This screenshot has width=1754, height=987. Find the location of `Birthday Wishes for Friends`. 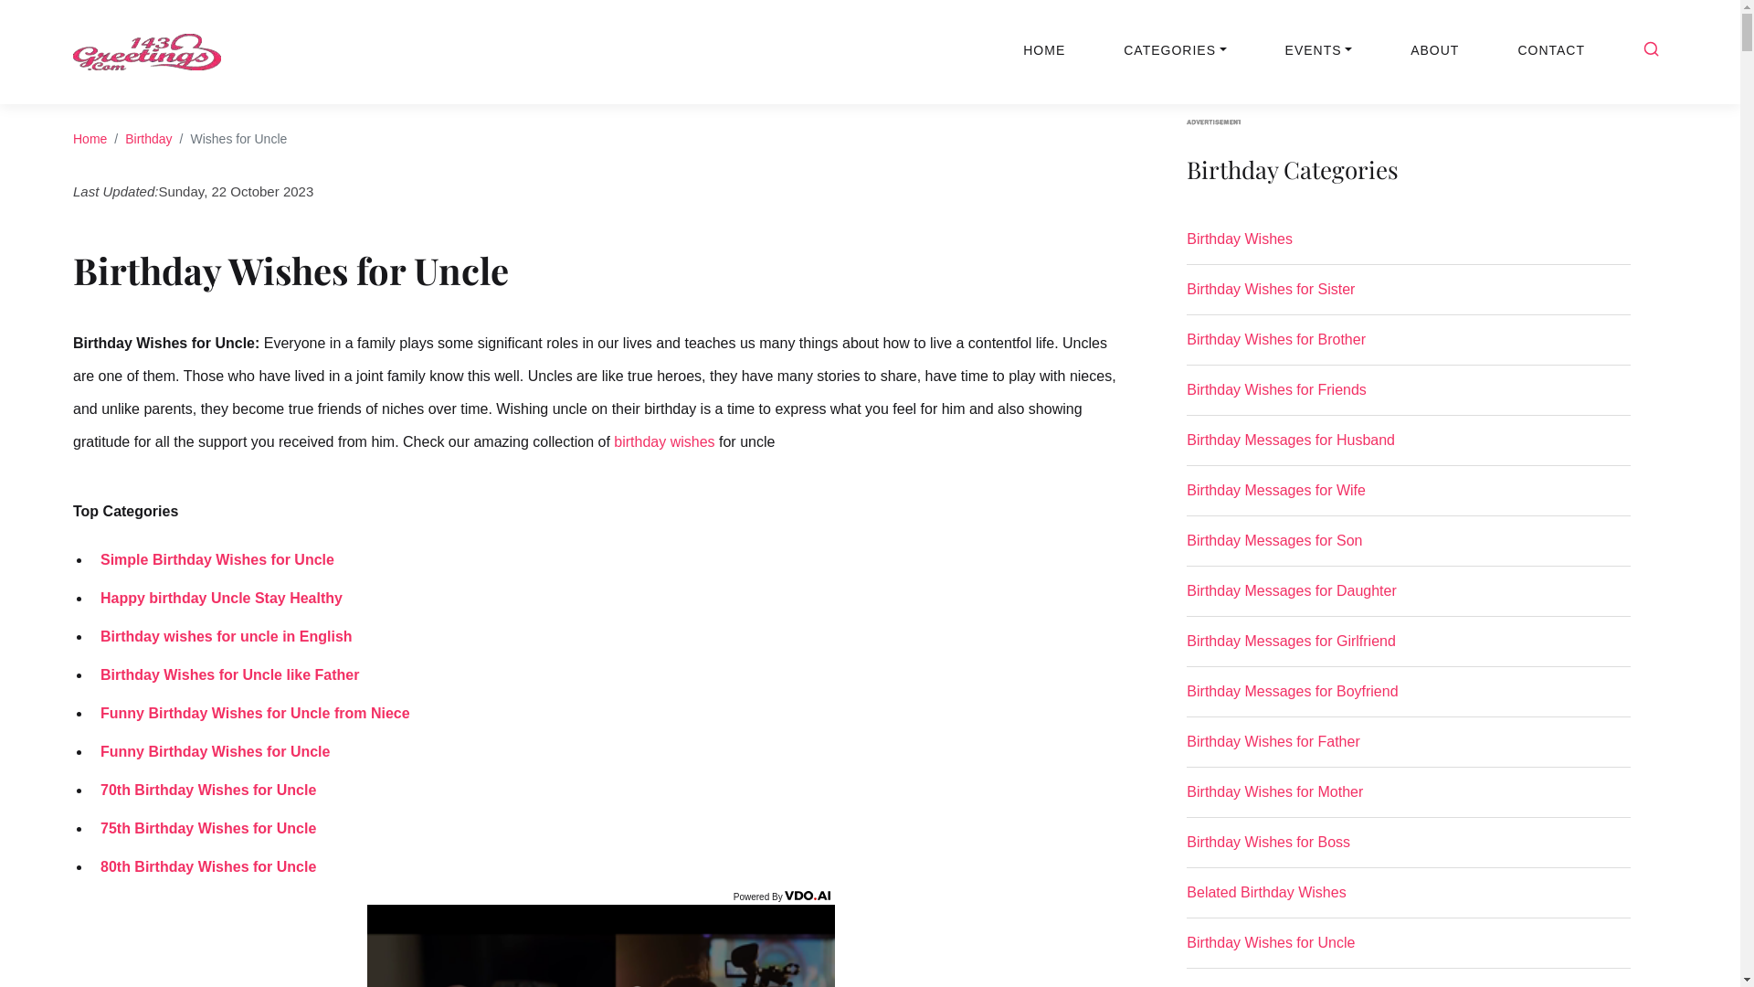

Birthday Wishes for Friends is located at coordinates (1409, 398).